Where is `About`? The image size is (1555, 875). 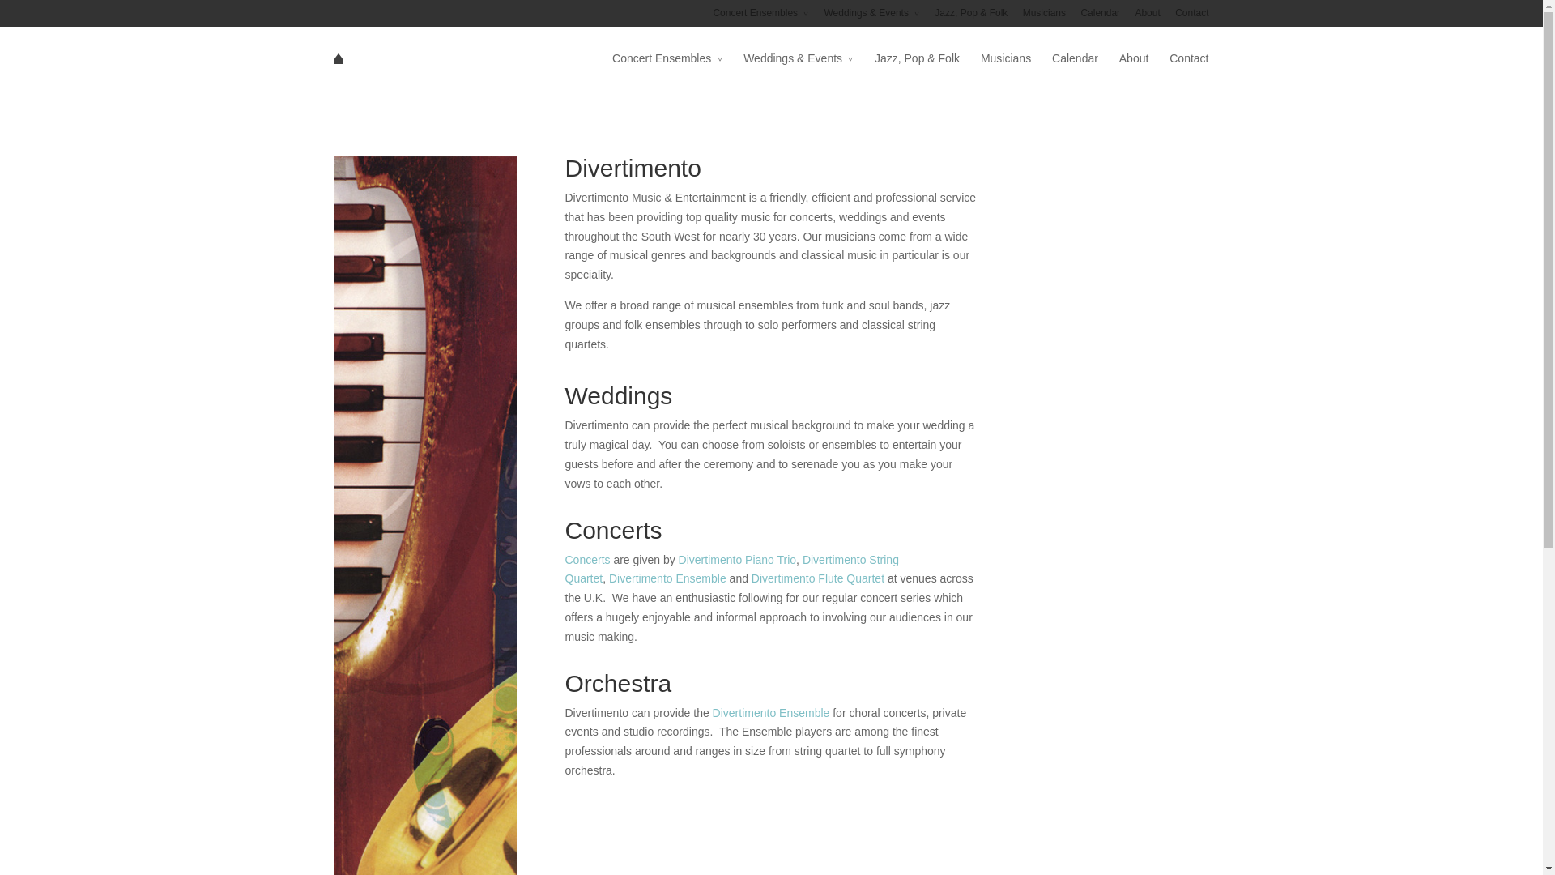
About is located at coordinates (1147, 17).